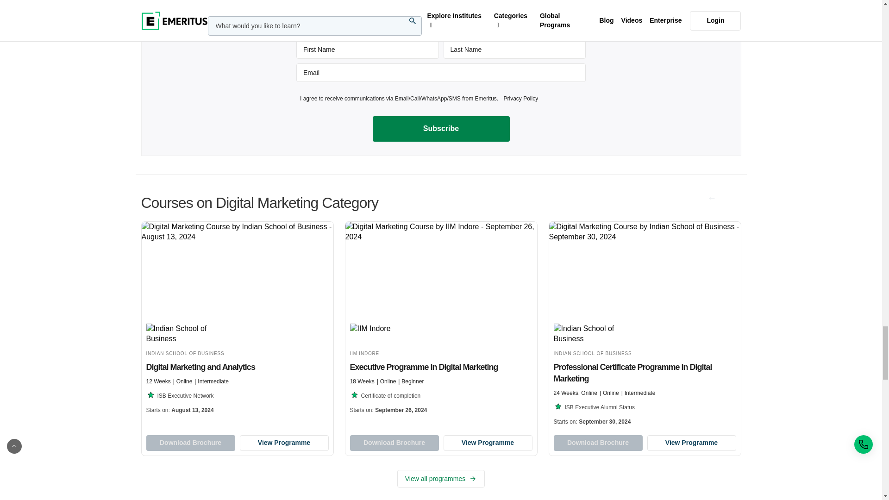 The image size is (889, 500). I want to click on Indian School of Business, so click(186, 334).